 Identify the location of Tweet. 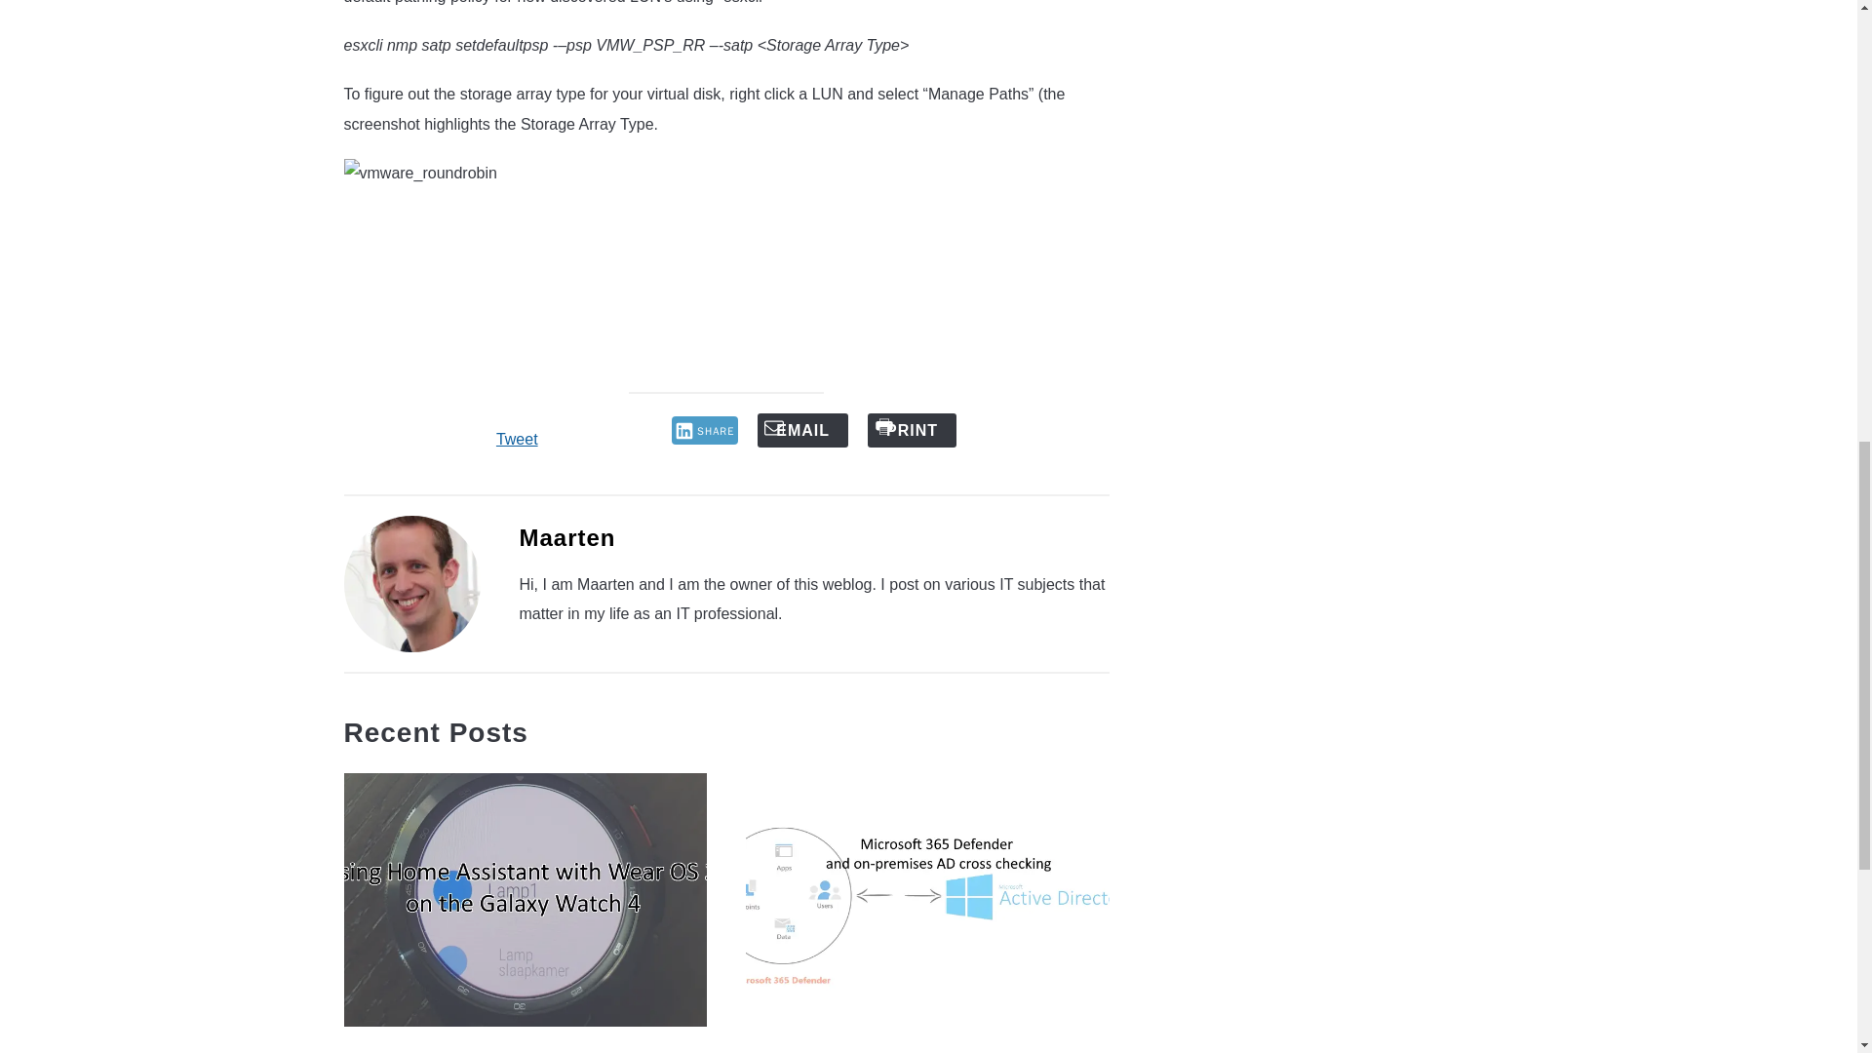
(517, 439).